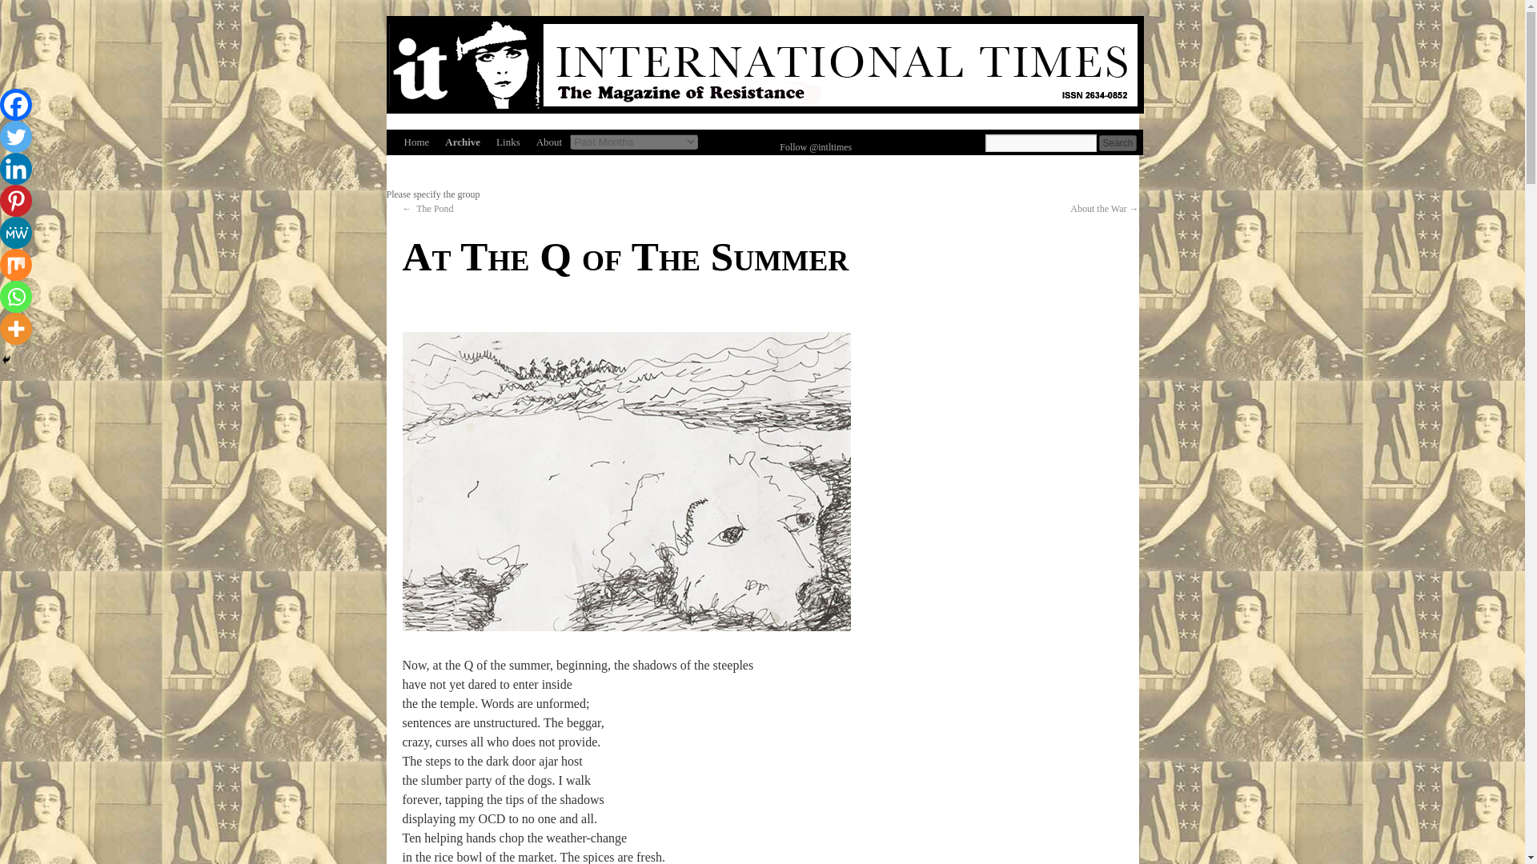  Describe the element at coordinates (1117, 142) in the screenshot. I see `Search` at that location.